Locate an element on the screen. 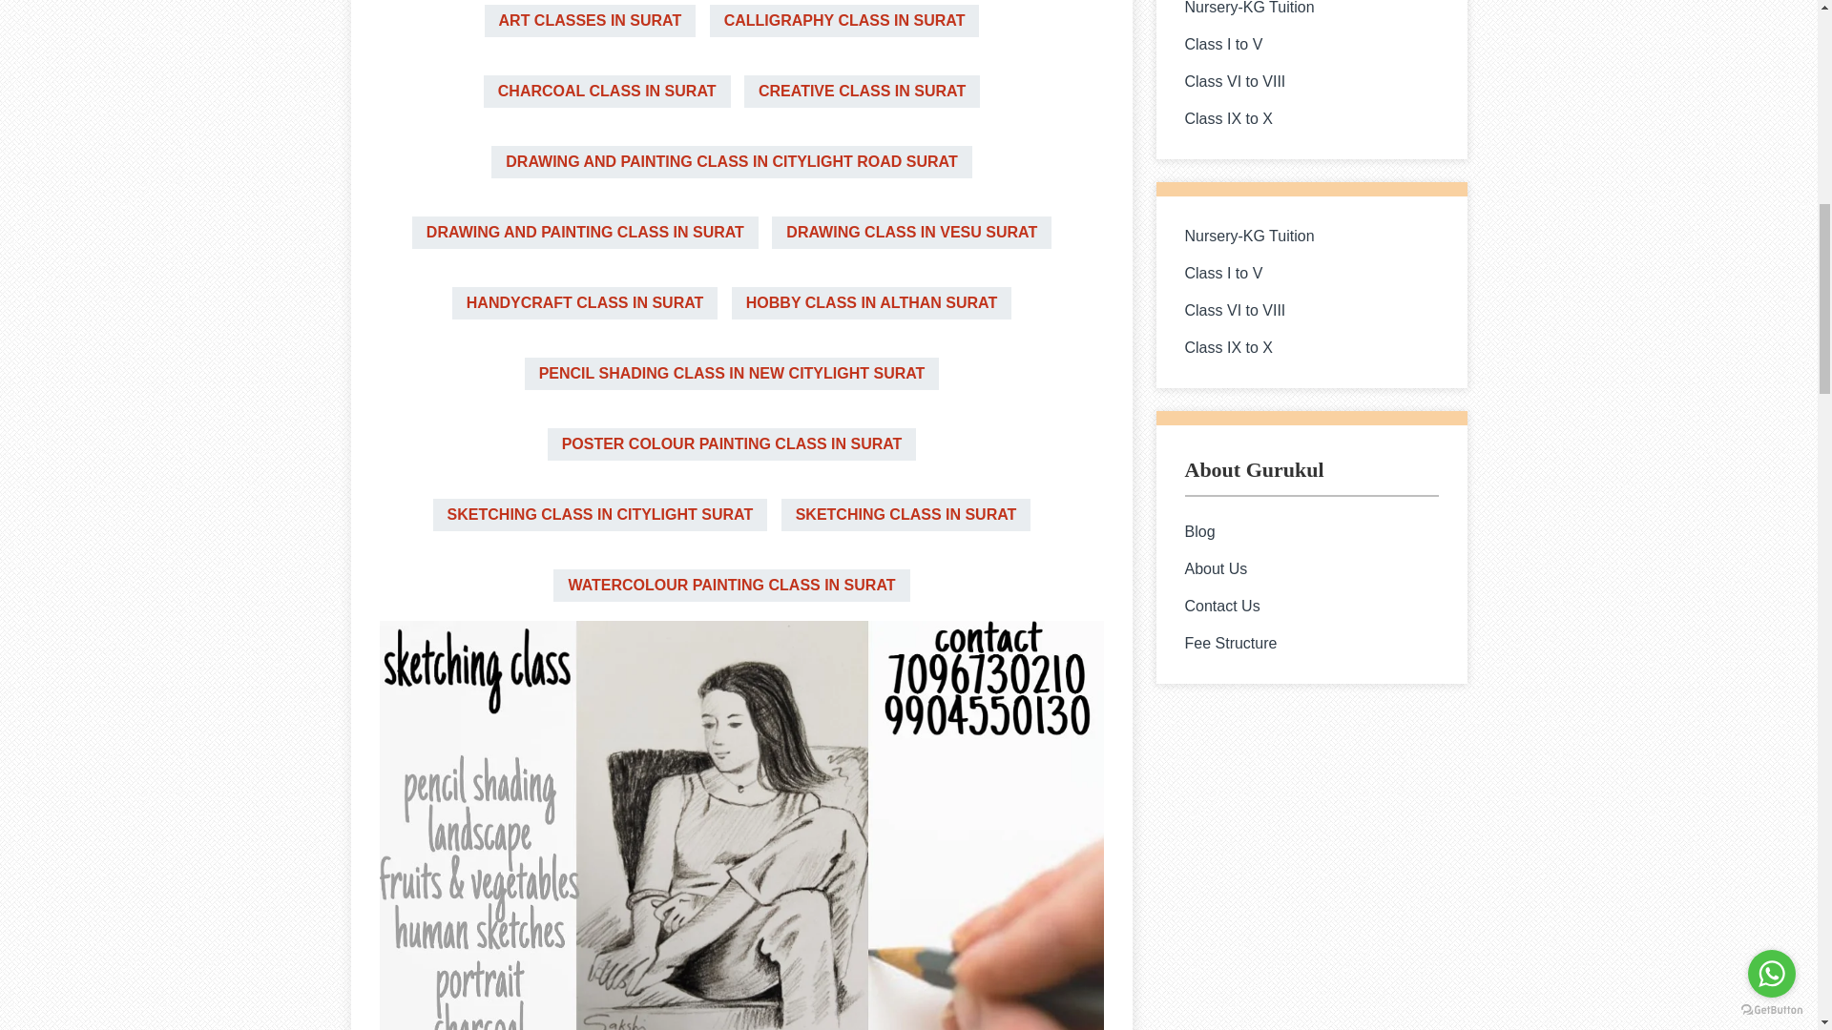  HANDYCRAFT CLASS IN SURAT is located at coordinates (585, 303).